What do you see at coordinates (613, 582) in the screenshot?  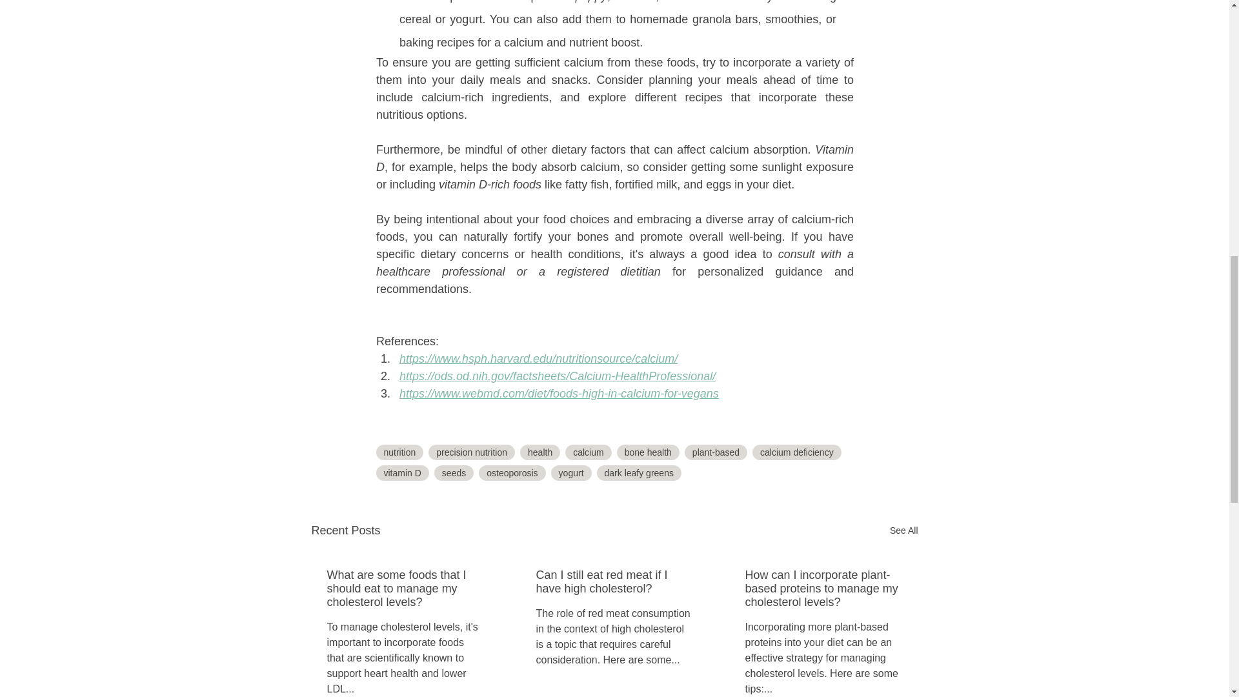 I see `Can I still eat red meat if I have high cholesterol?` at bounding box center [613, 582].